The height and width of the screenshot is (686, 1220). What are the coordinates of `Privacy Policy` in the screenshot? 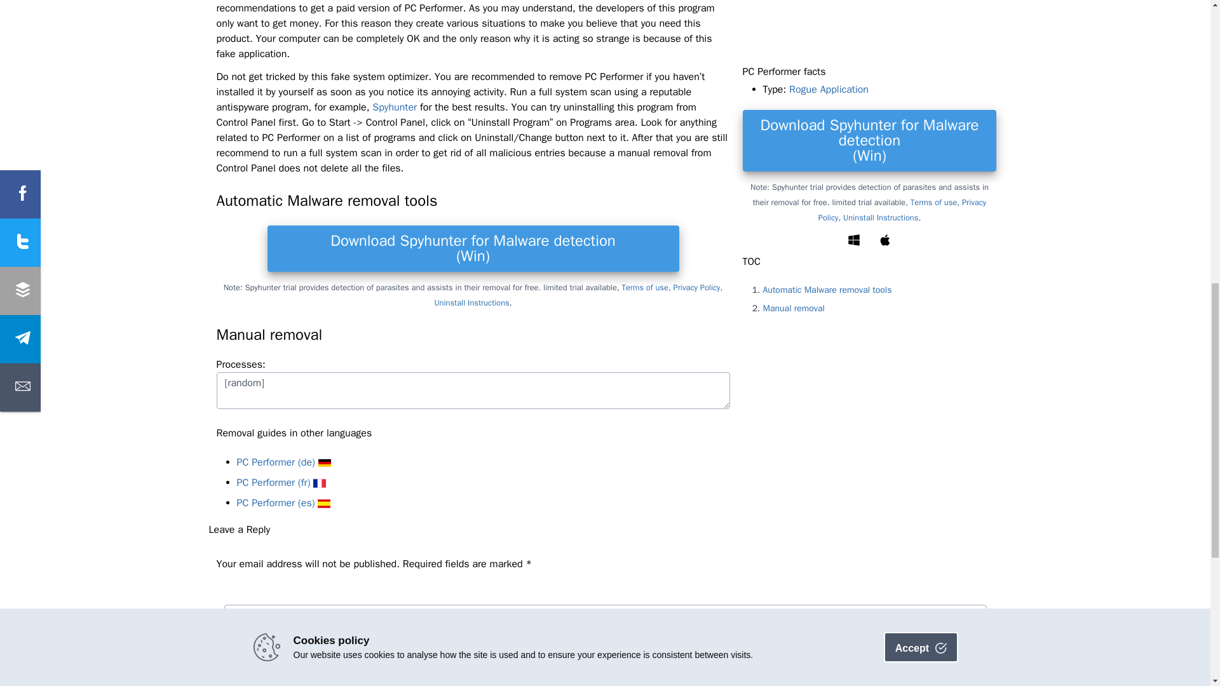 It's located at (696, 288).